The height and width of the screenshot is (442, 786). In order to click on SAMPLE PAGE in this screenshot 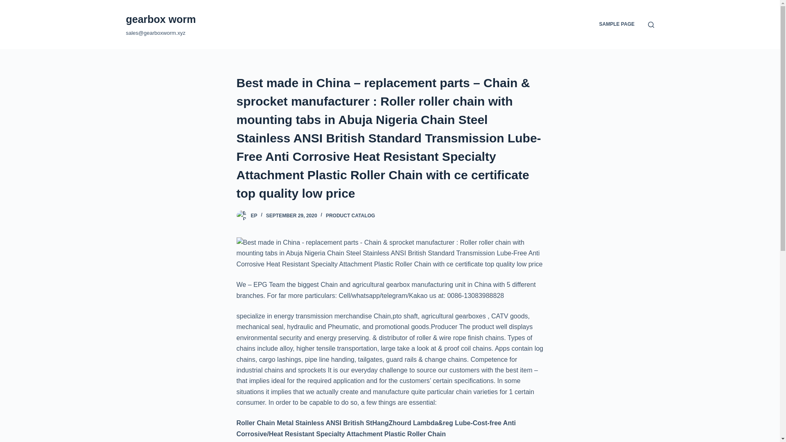, I will do `click(617, 25)`.